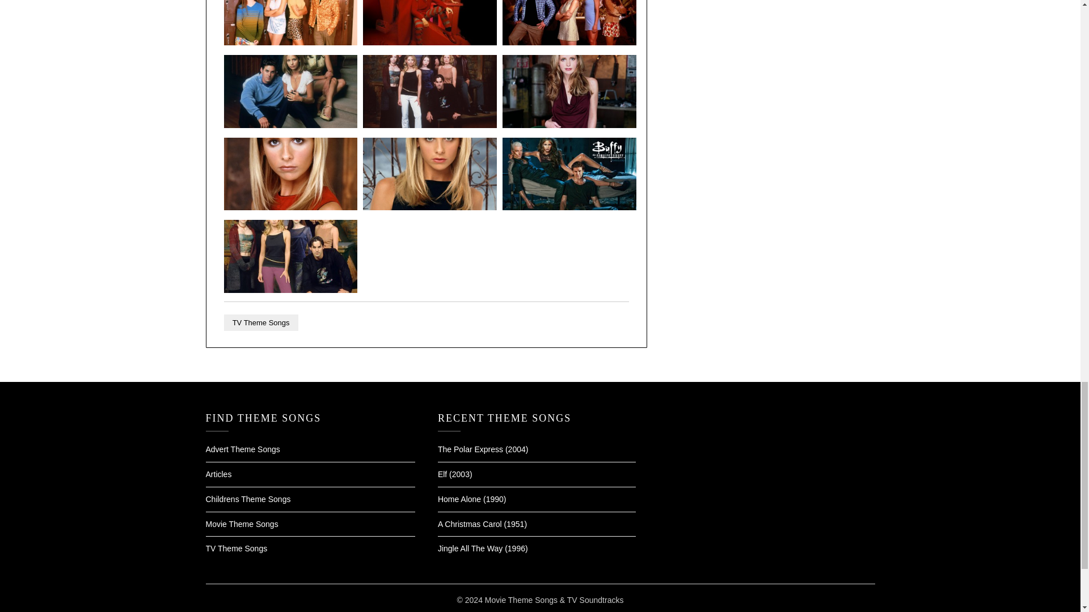 The height and width of the screenshot is (612, 1089). What do you see at coordinates (291, 290) in the screenshot?
I see `Buffy the Vampire Slayer` at bounding box center [291, 290].